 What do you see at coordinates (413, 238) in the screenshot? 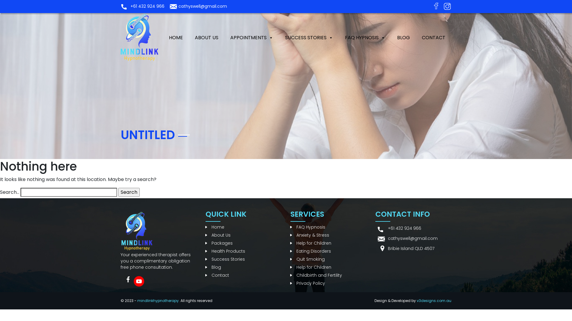
I see `cathyswell@gmail.com` at bounding box center [413, 238].